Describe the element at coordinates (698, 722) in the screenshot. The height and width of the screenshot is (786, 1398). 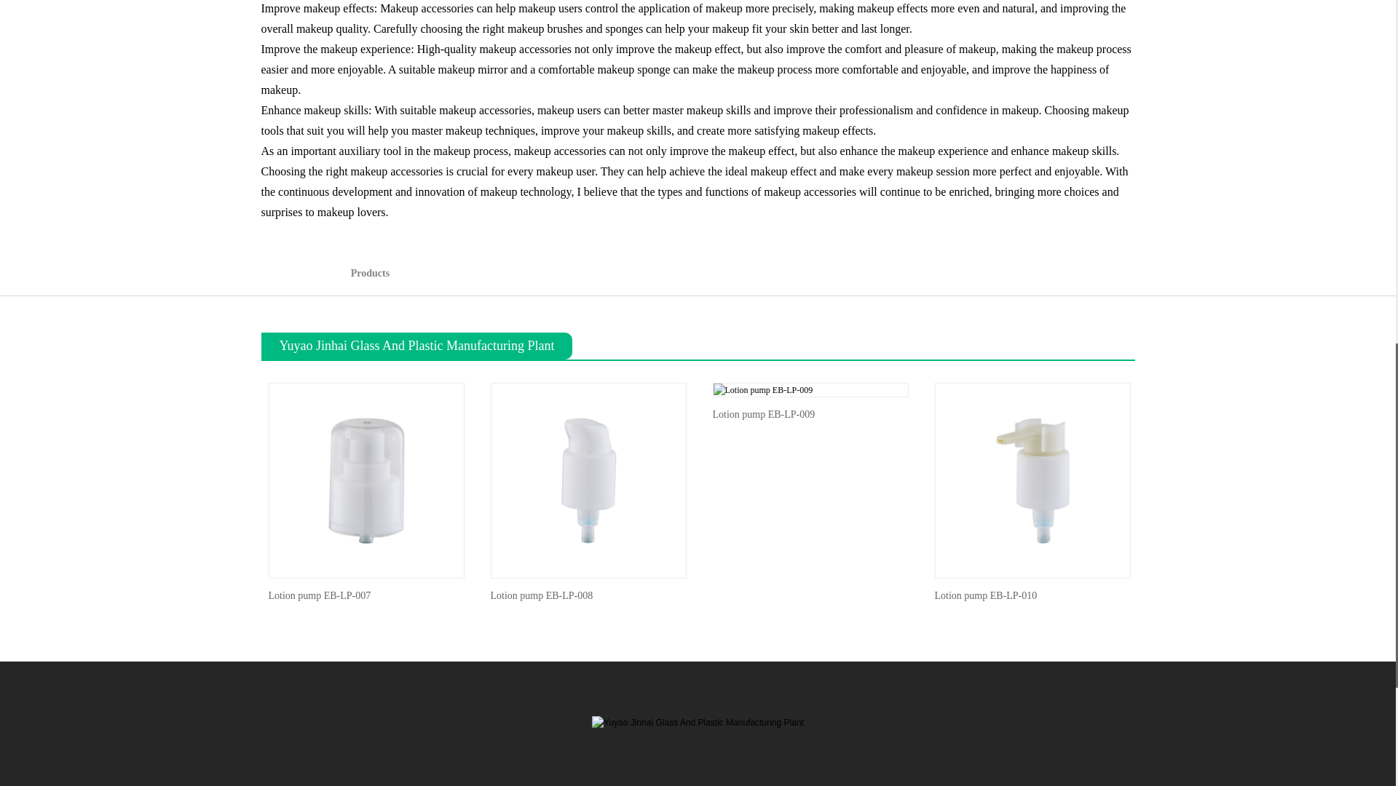
I see `Yuyao Jinhai Glass And Plastic Manufacturing Plant` at that location.